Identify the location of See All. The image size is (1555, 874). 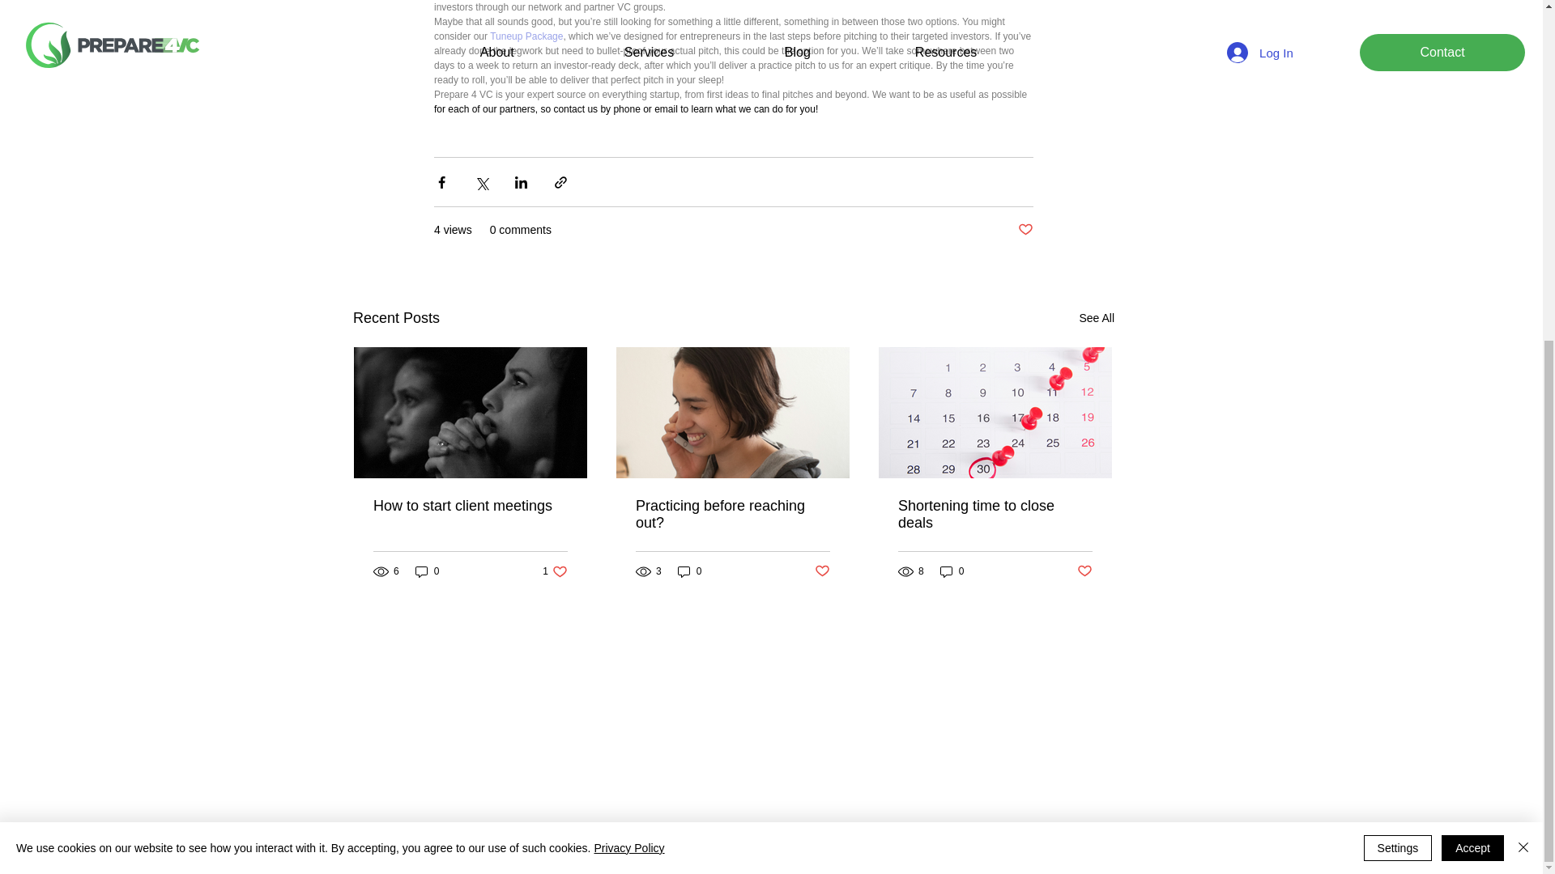
(555, 571).